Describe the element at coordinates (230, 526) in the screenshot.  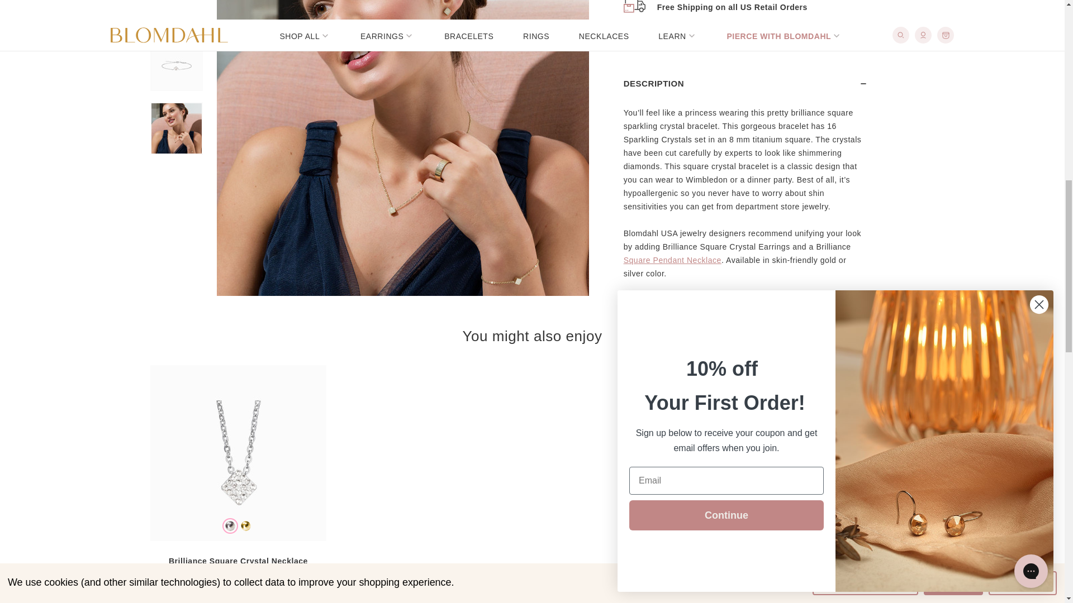
I see `Silver Titanium` at that location.